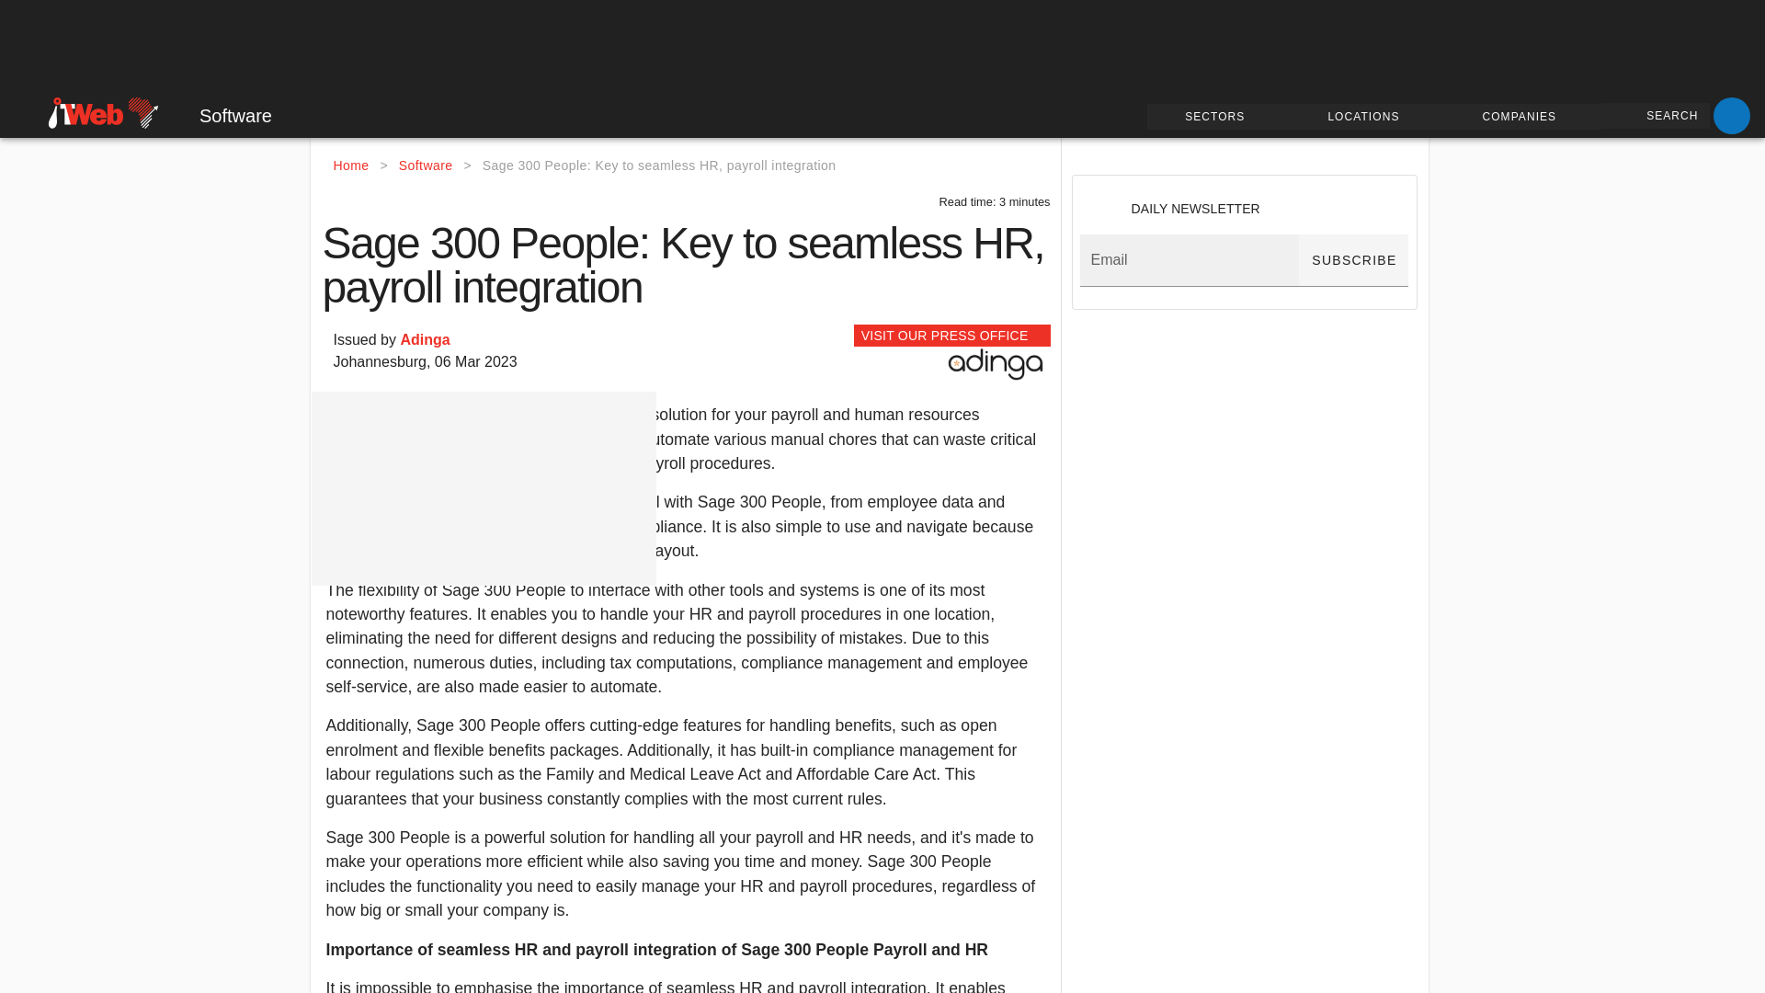 The width and height of the screenshot is (1765, 993). What do you see at coordinates (1219, 117) in the screenshot?
I see `SECTORS` at bounding box center [1219, 117].